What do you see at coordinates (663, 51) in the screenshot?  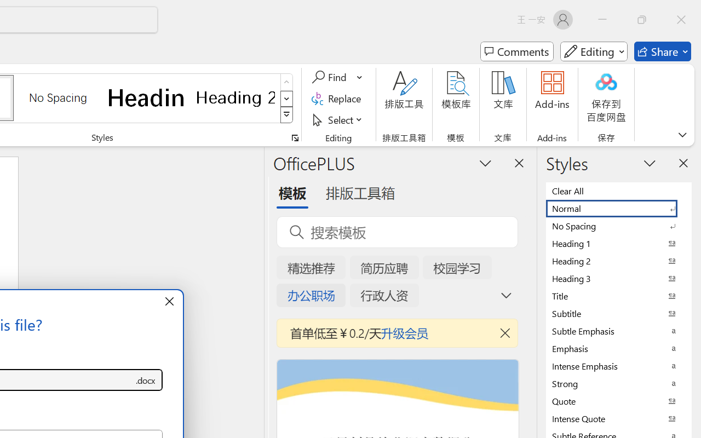 I see `Share` at bounding box center [663, 51].